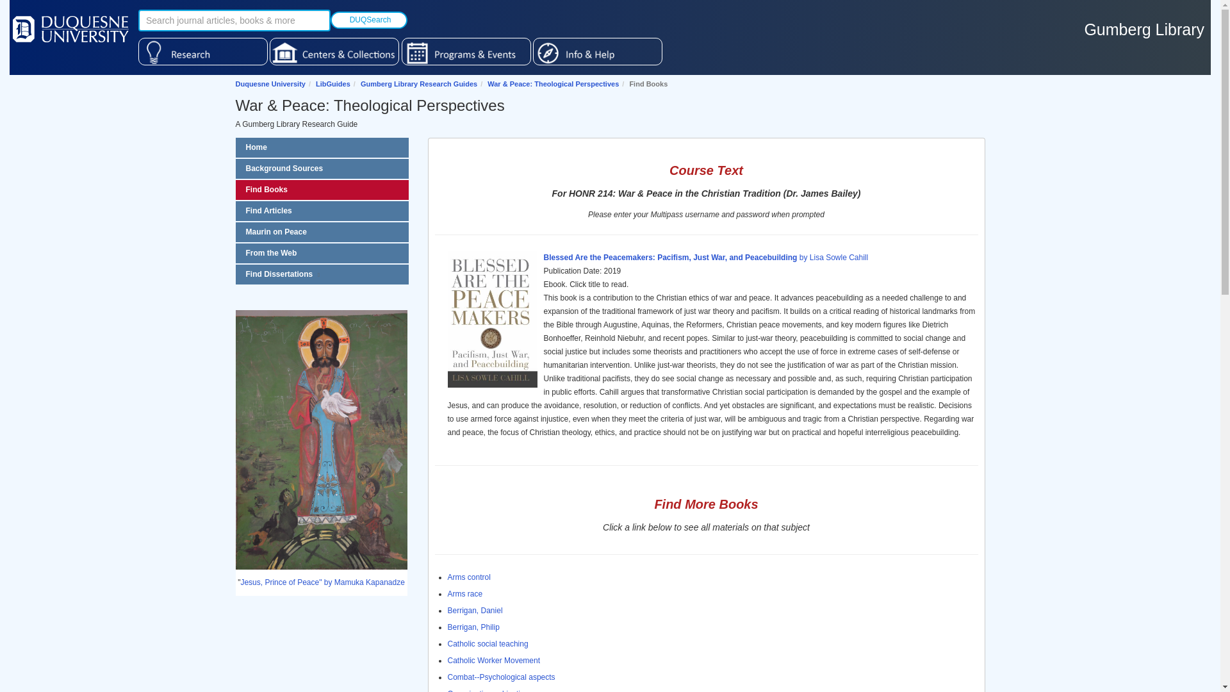  Describe the element at coordinates (322, 211) in the screenshot. I see `Find Articles` at that location.